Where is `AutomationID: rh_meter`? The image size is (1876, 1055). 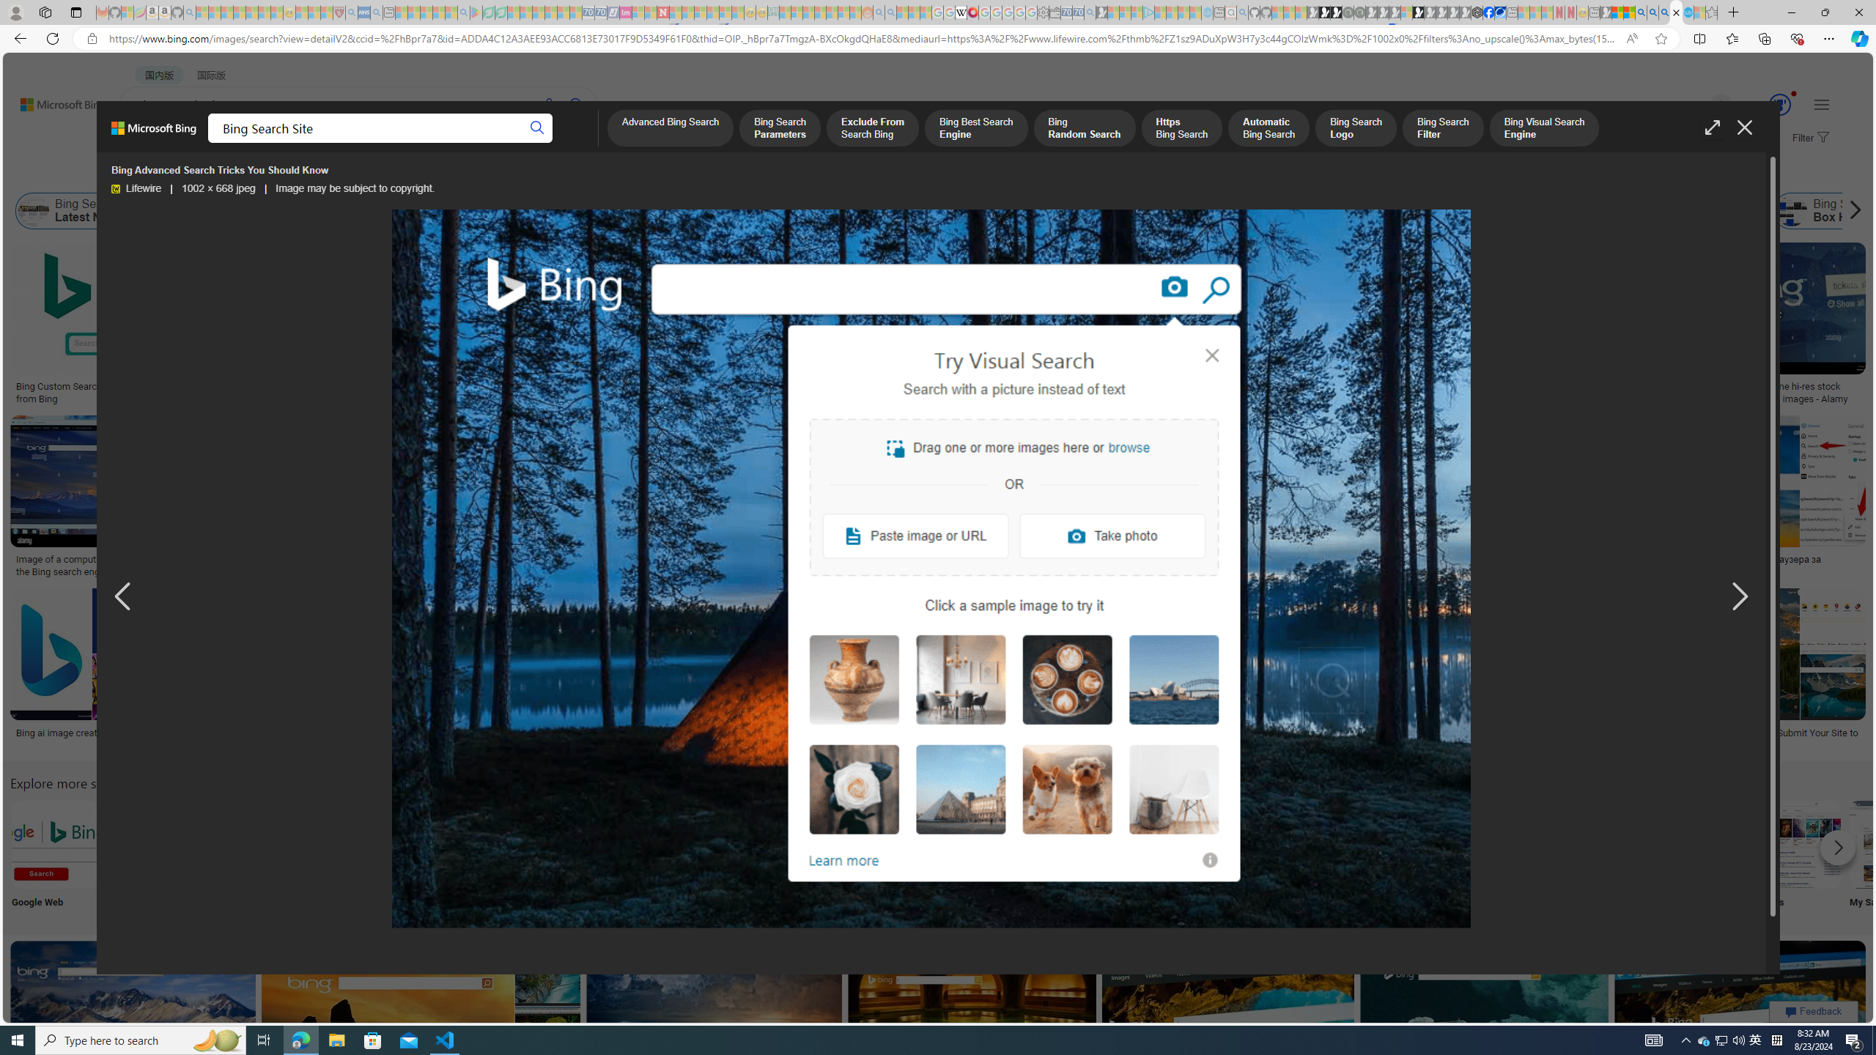
AutomationID: rh_meter is located at coordinates (1779, 104).